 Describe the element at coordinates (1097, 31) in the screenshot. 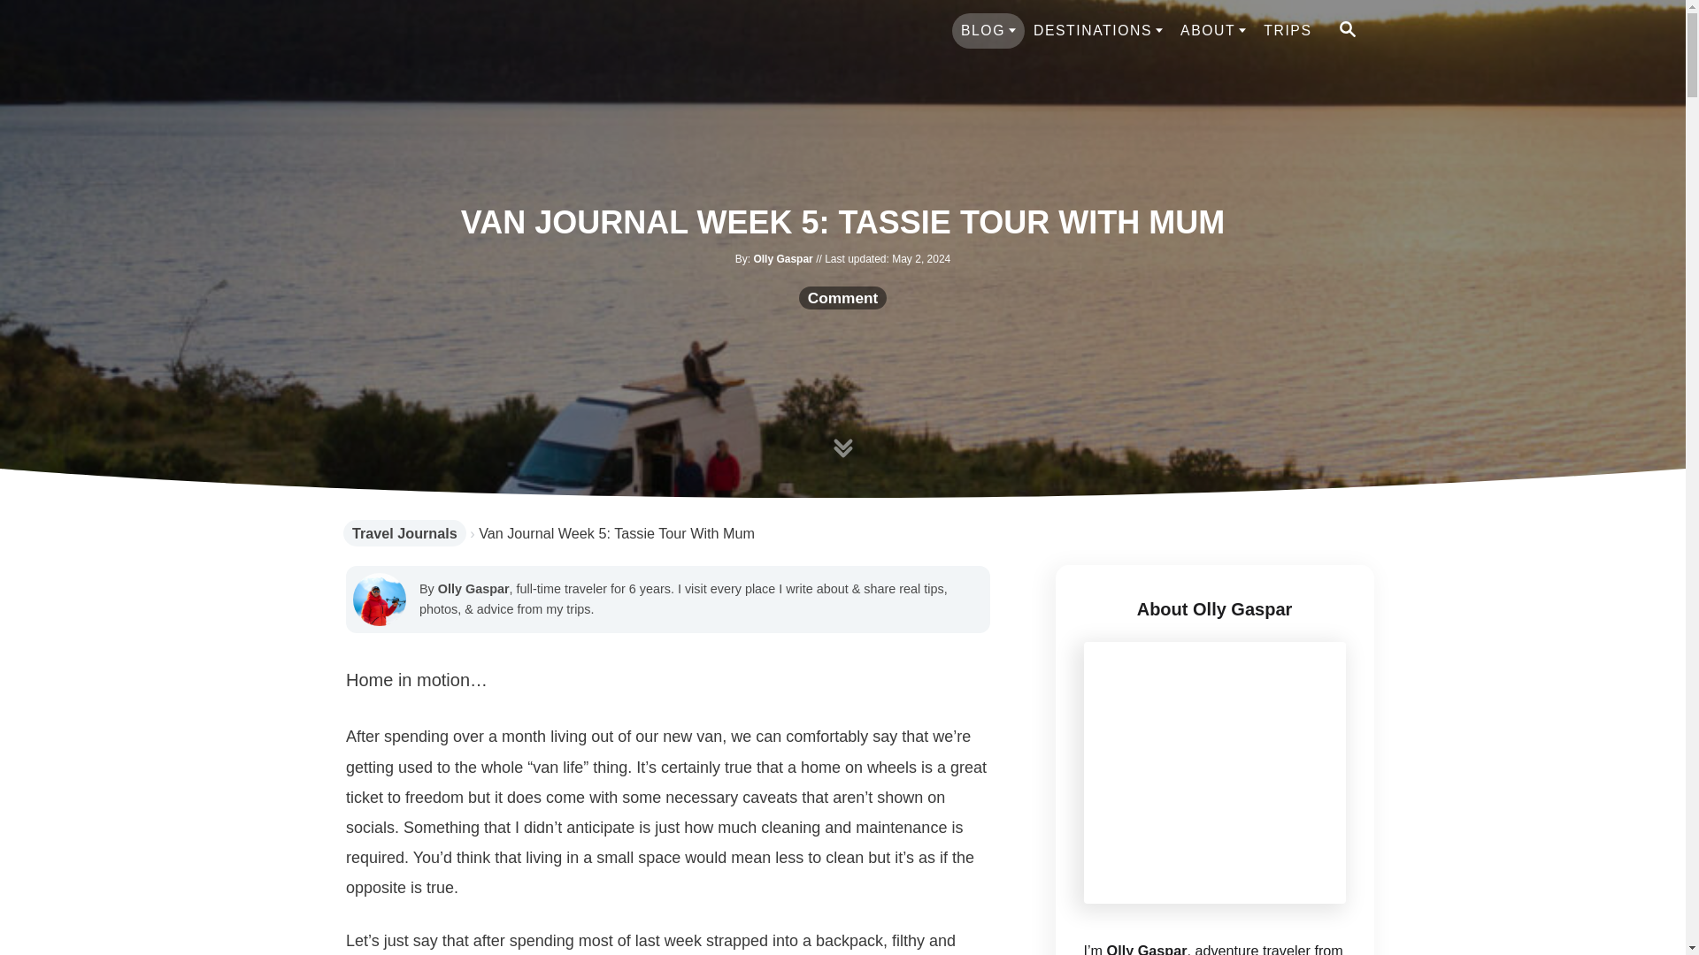

I see `DESTINATIONS` at that location.